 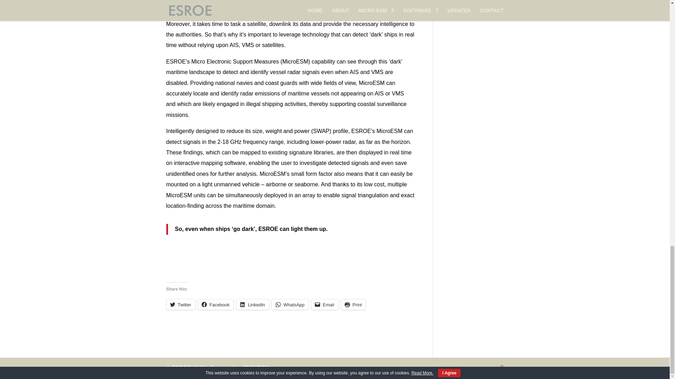 What do you see at coordinates (252, 305) in the screenshot?
I see `Click to share on LinkedIn` at bounding box center [252, 305].